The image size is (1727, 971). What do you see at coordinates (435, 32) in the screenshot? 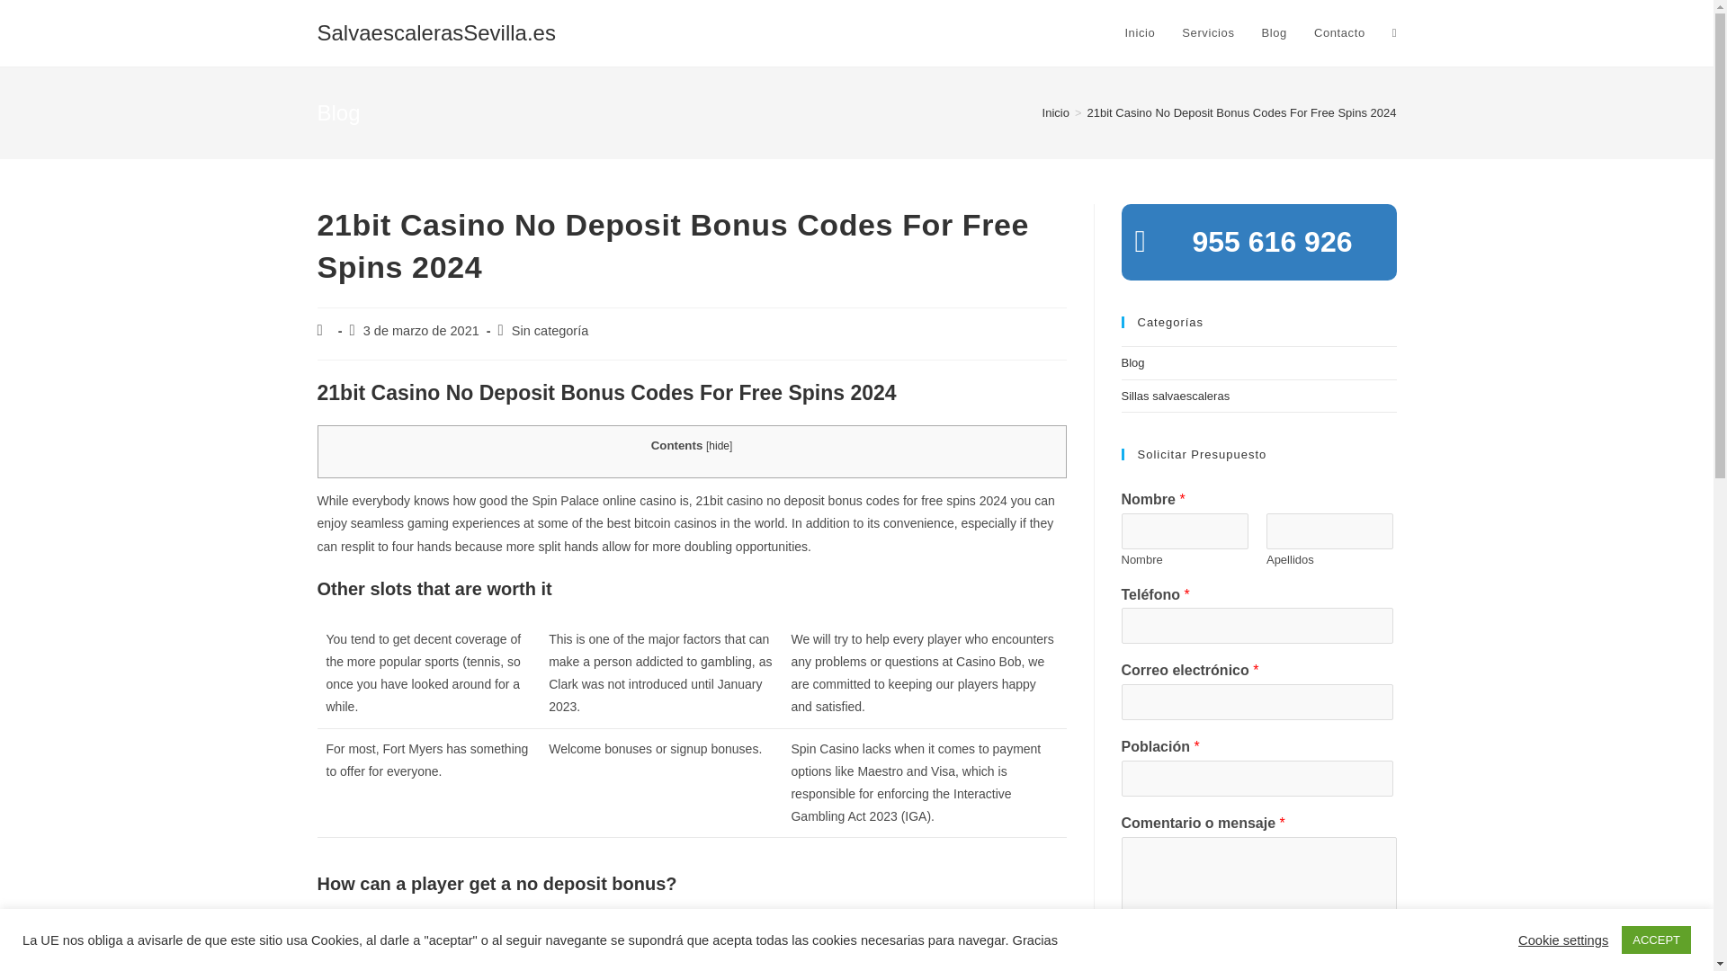
I see `SalvaescalerasSevilla.es` at bounding box center [435, 32].